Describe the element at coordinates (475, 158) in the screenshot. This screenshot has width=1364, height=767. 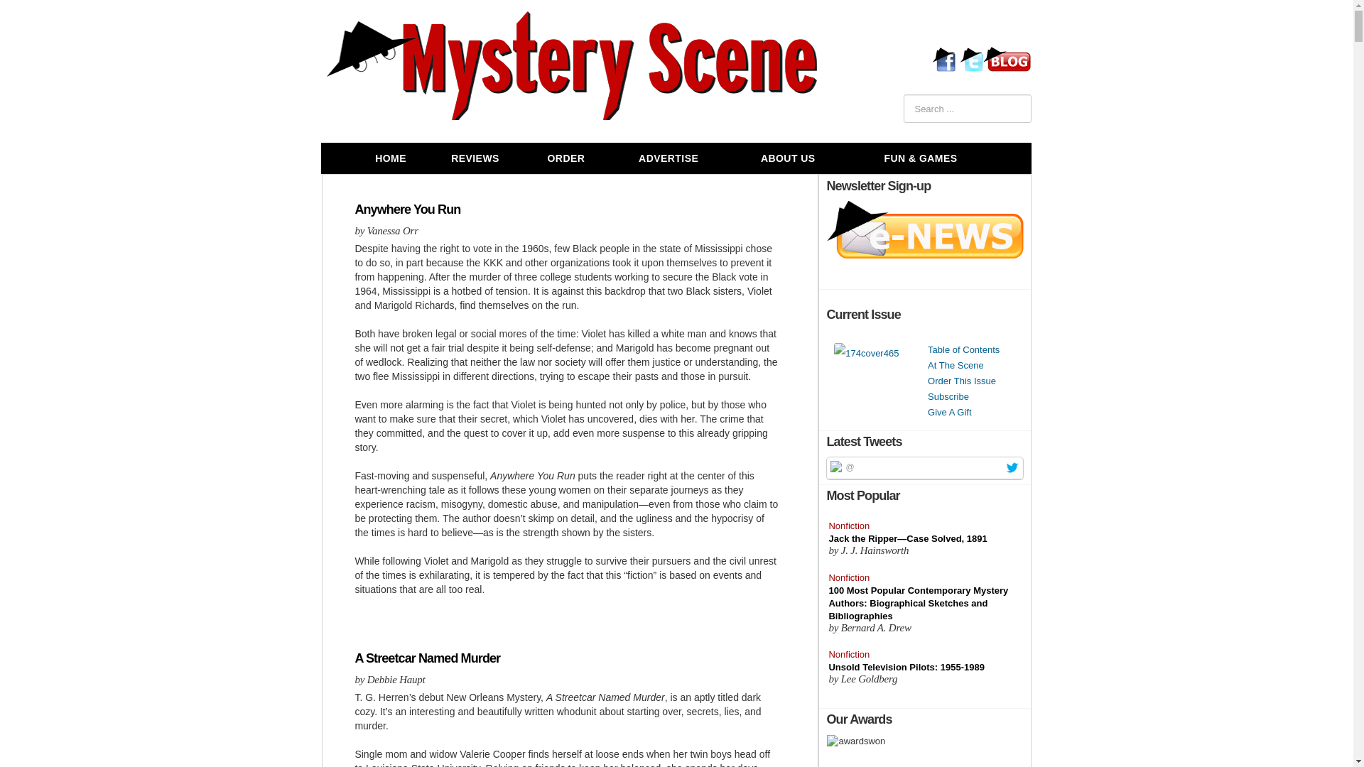
I see `REVIEWS` at that location.